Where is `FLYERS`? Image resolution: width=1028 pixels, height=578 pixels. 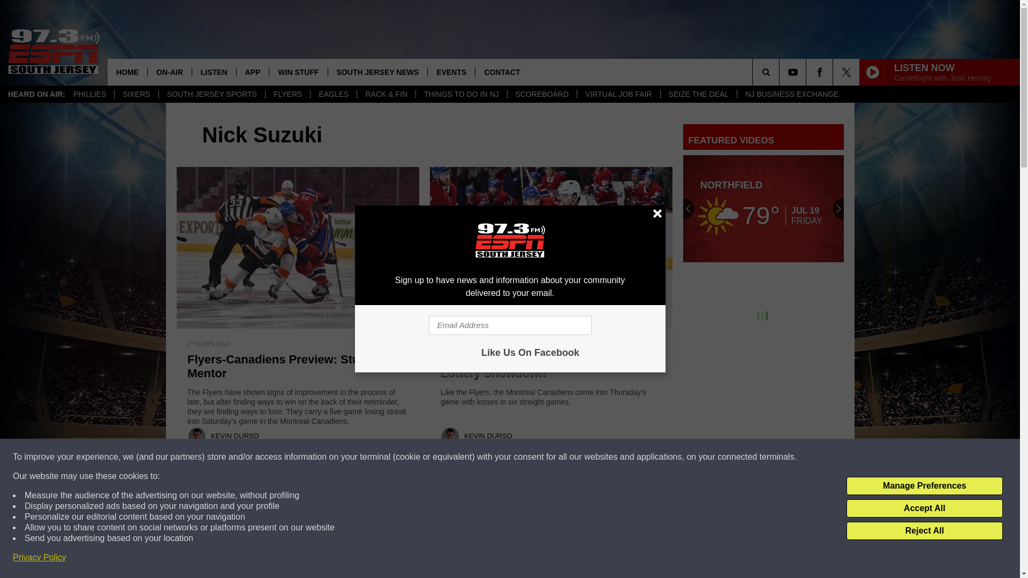
FLYERS is located at coordinates (288, 94).